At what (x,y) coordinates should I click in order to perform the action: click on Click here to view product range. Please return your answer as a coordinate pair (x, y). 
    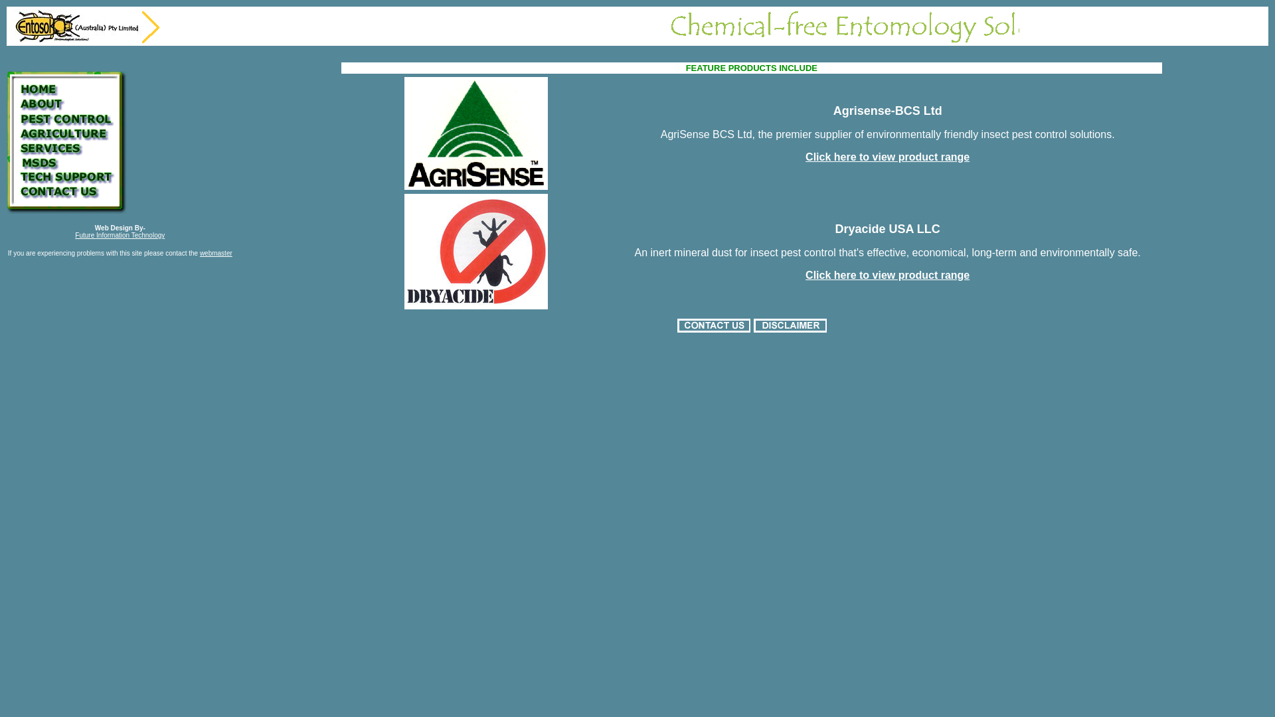
    Looking at the image, I should click on (887, 275).